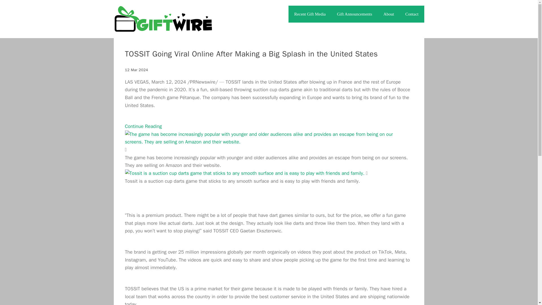 The width and height of the screenshot is (542, 305). What do you see at coordinates (355, 14) in the screenshot?
I see `Gift Announcements` at bounding box center [355, 14].